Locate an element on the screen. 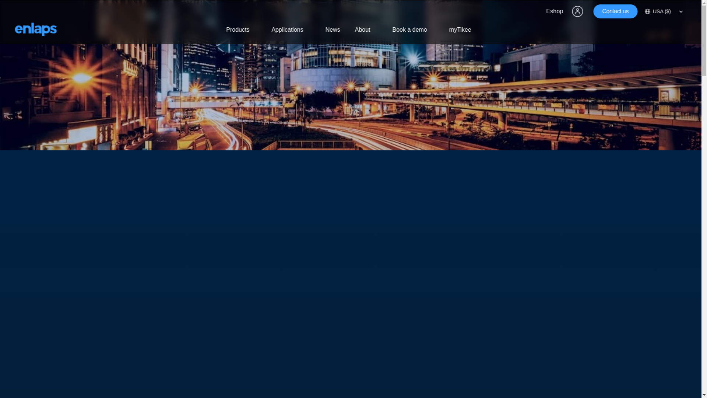 The image size is (707, 398). Contact us is located at coordinates (616, 11).